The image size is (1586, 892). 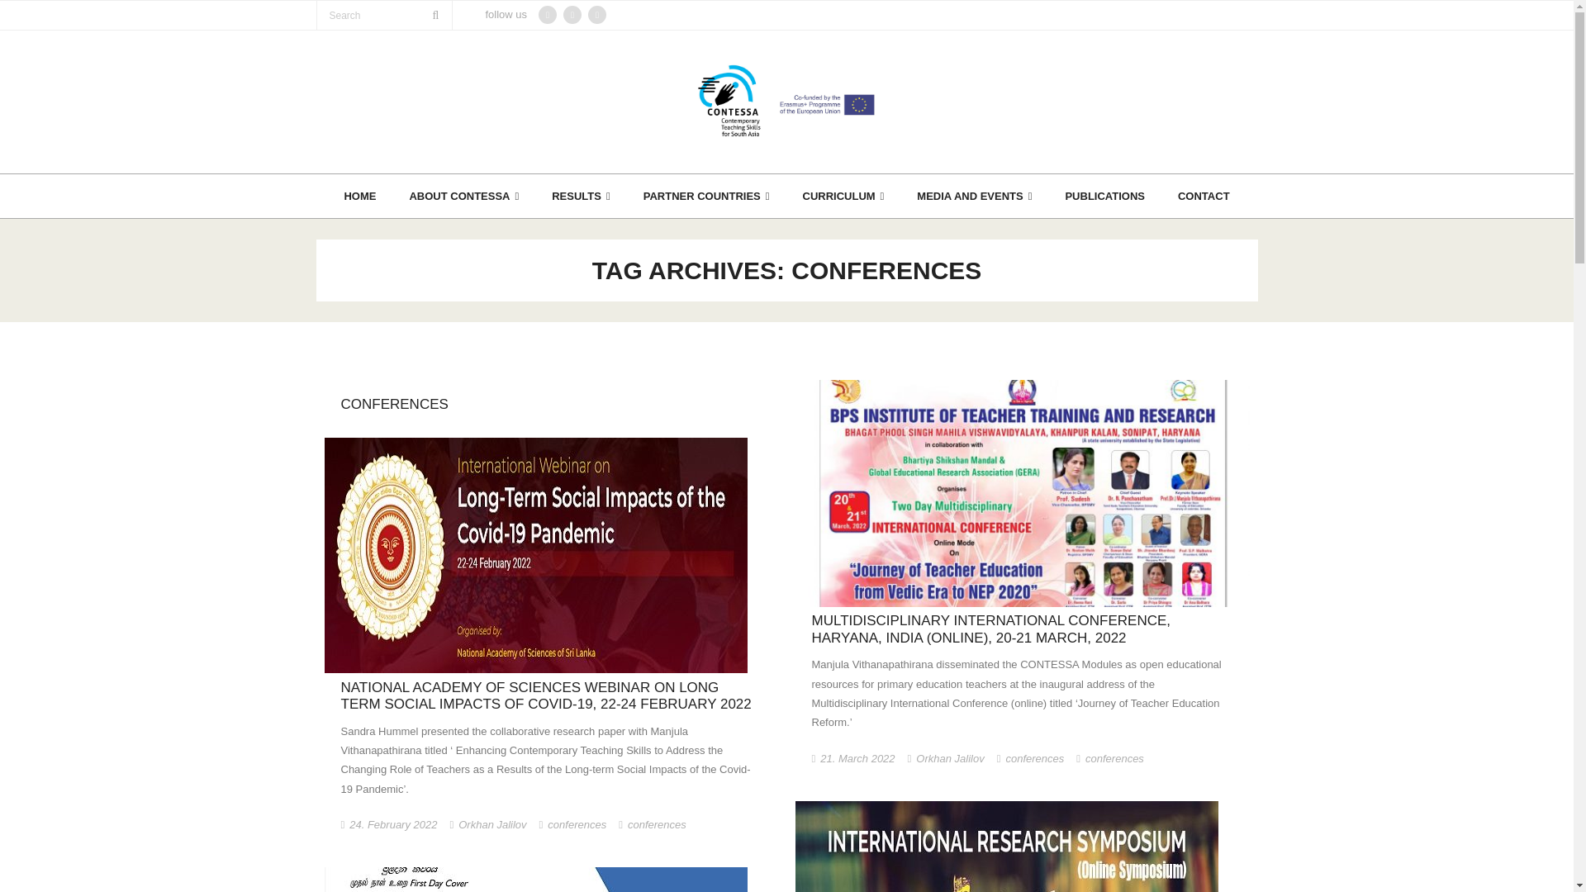 What do you see at coordinates (950, 758) in the screenshot?
I see `View all posts by Orkhan Jalilov` at bounding box center [950, 758].